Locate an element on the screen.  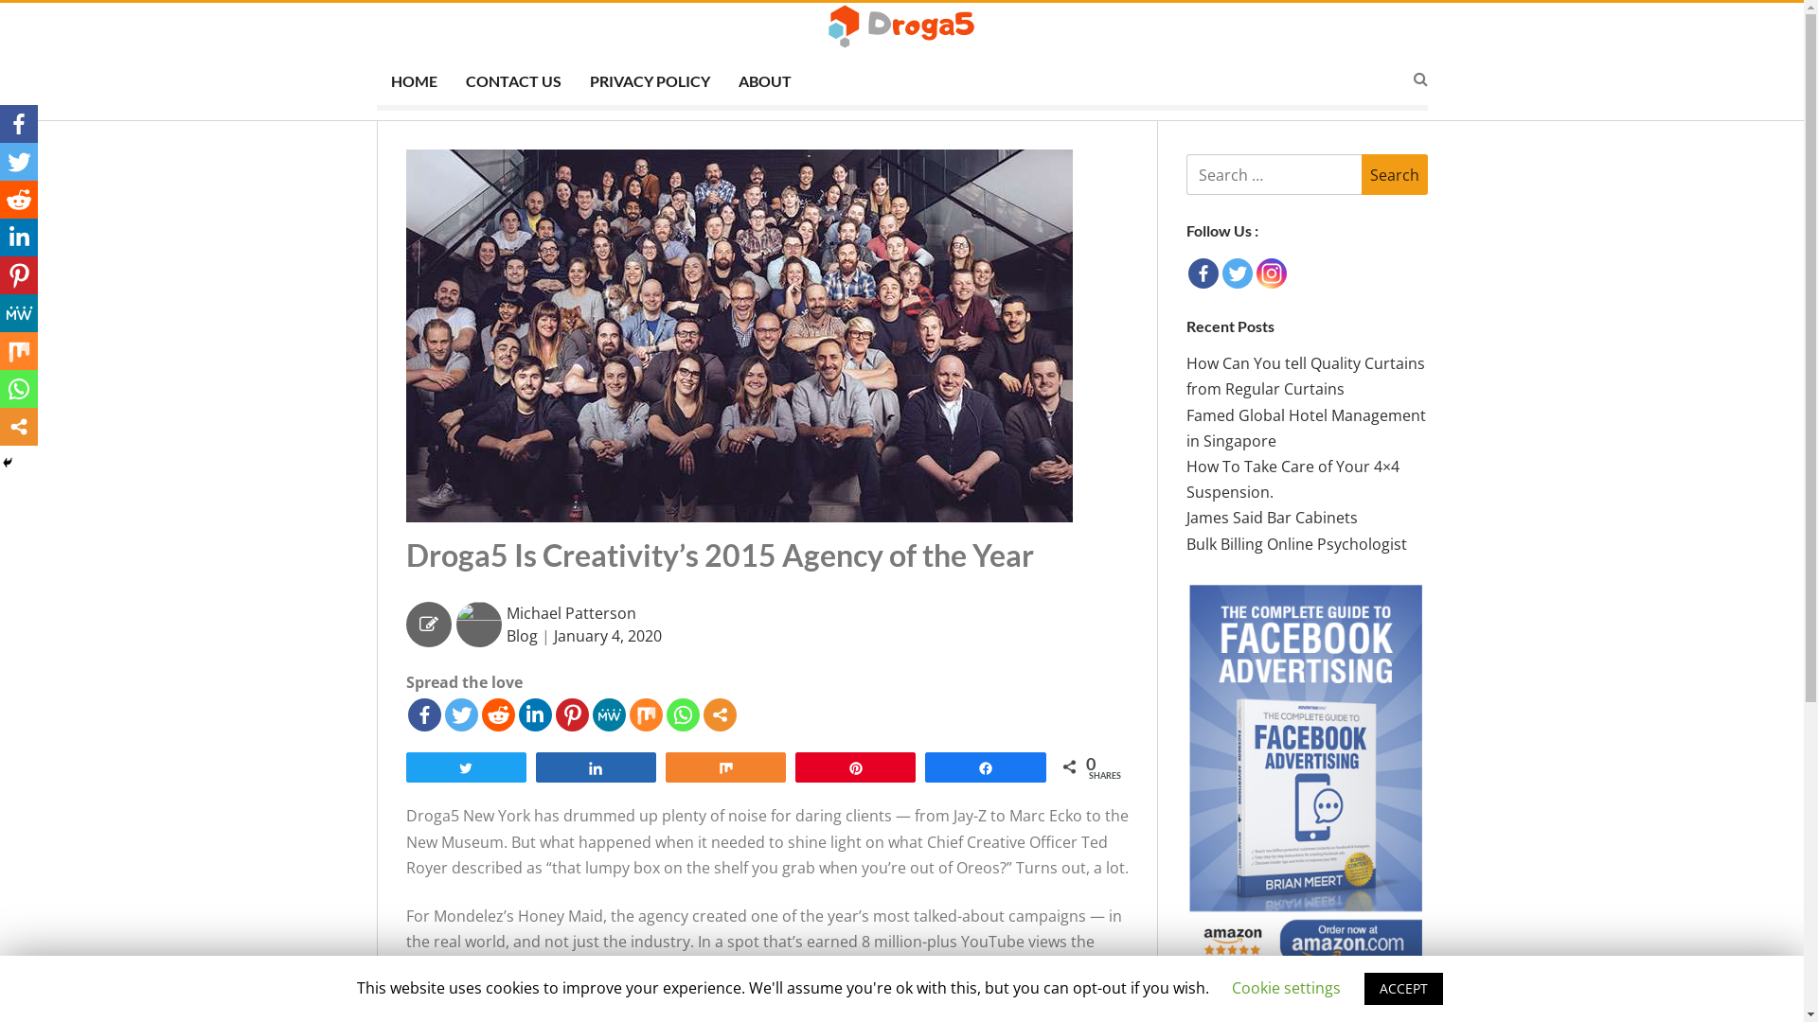
More is located at coordinates (720, 715).